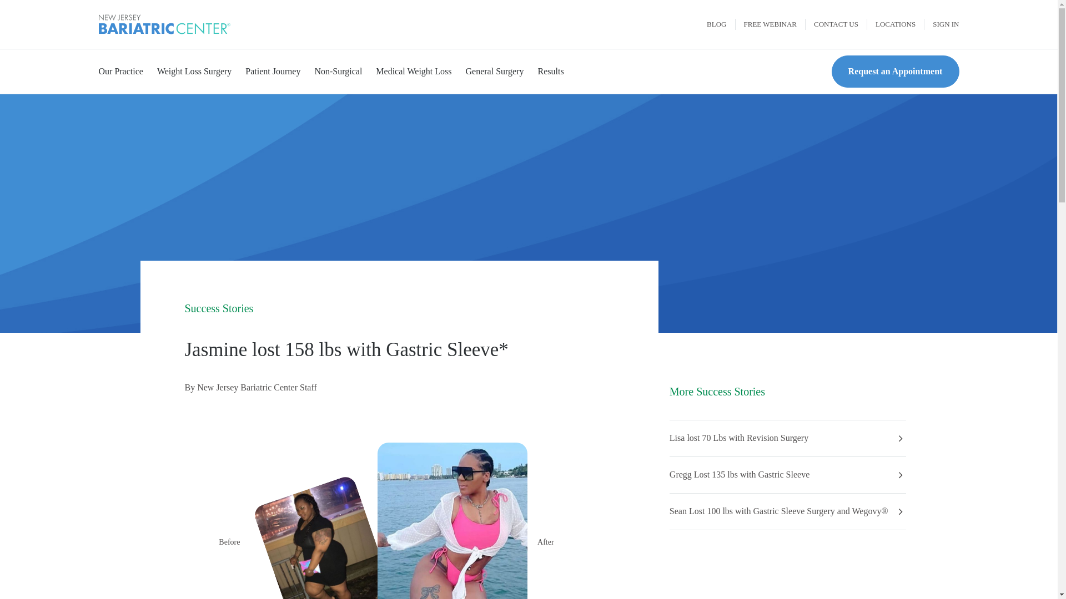 This screenshot has height=599, width=1066. I want to click on Medical Weight Loss, so click(413, 72).